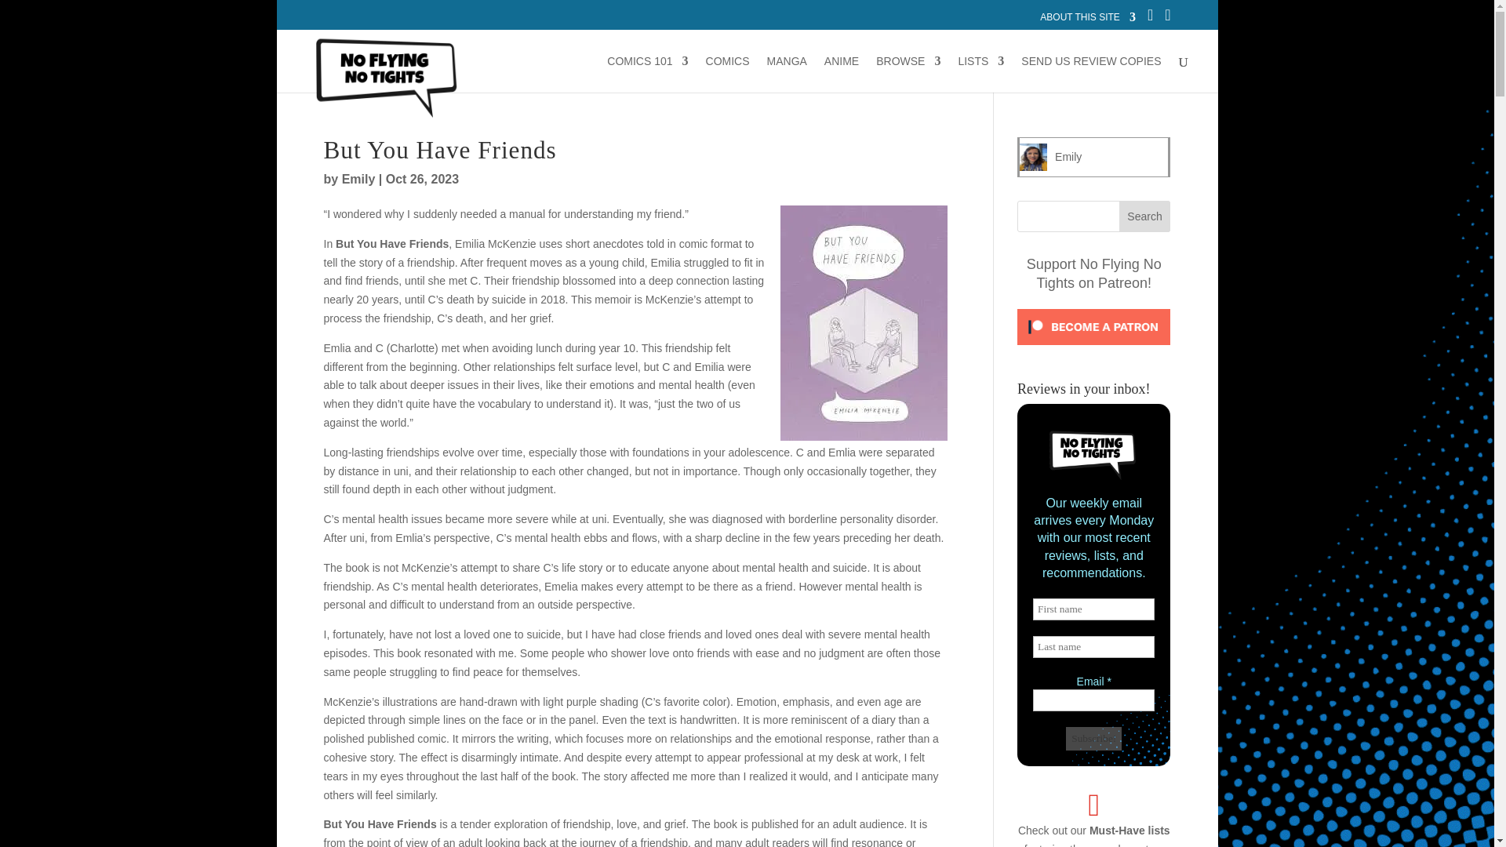 The image size is (1506, 847). What do you see at coordinates (1068, 157) in the screenshot?
I see `Emily` at bounding box center [1068, 157].